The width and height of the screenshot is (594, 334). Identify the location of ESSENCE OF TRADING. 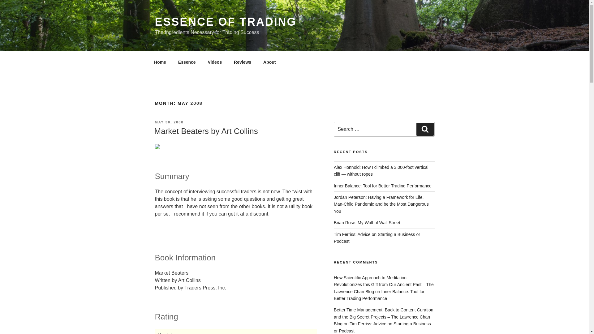
(225, 22).